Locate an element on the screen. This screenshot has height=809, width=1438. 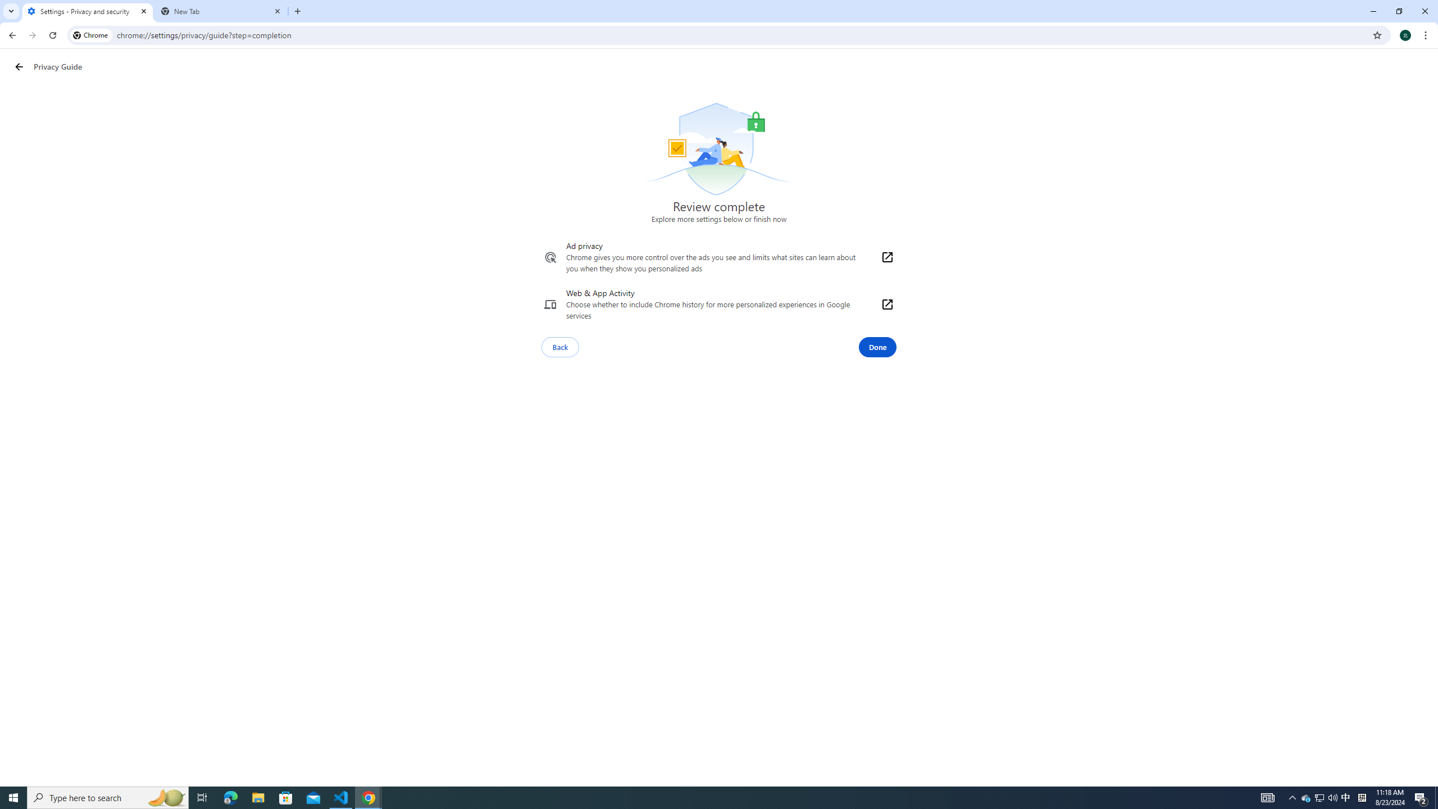
Address and search bar is located at coordinates (741, 35).